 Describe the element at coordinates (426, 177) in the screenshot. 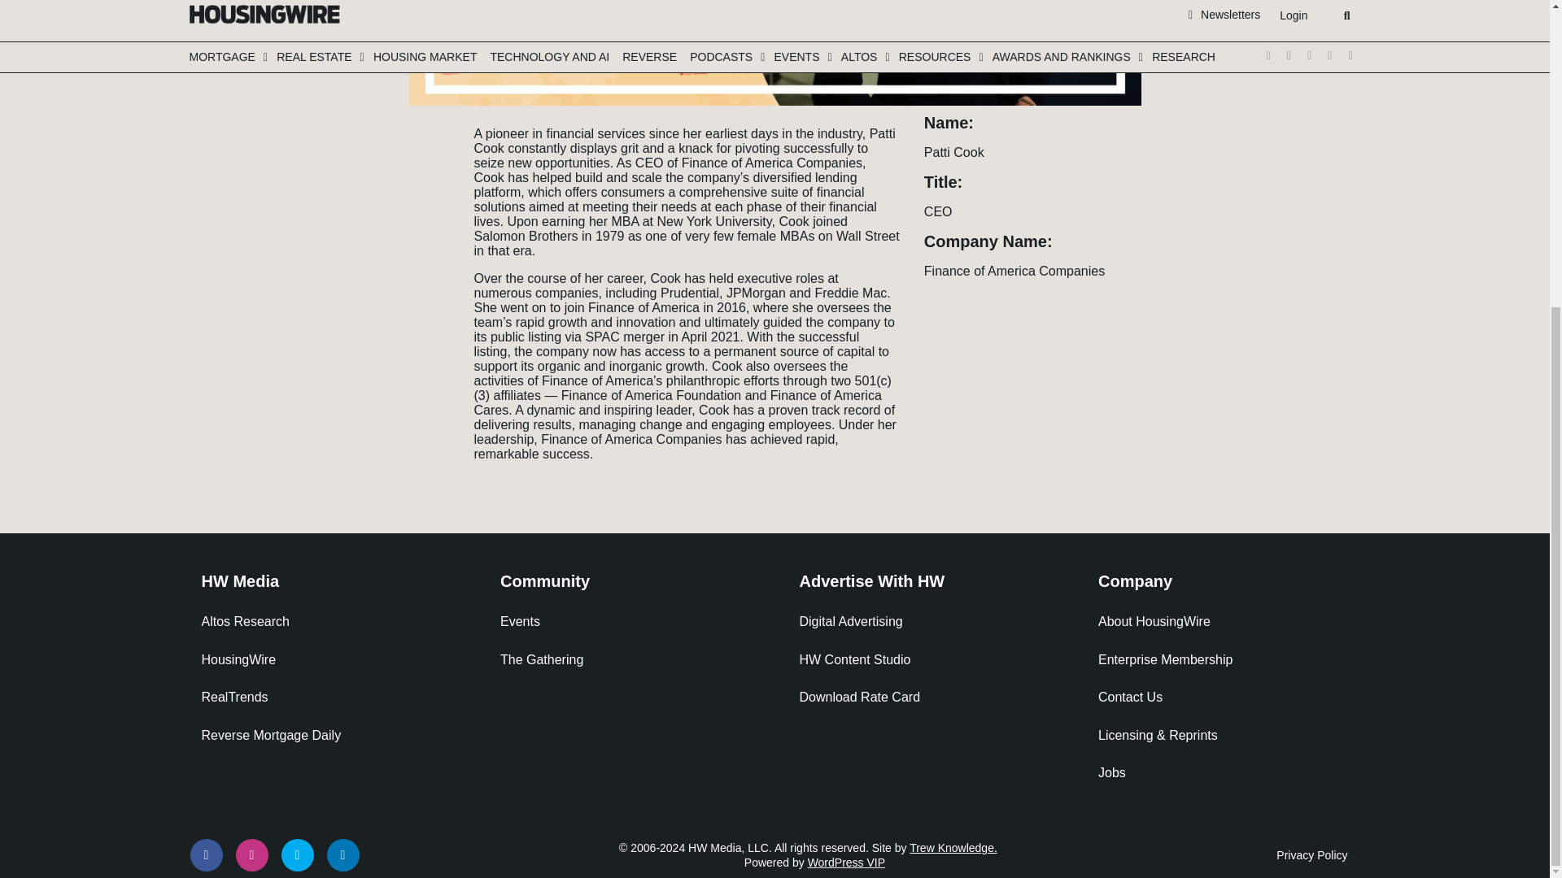

I see `Click to share on LinkedIn` at that location.